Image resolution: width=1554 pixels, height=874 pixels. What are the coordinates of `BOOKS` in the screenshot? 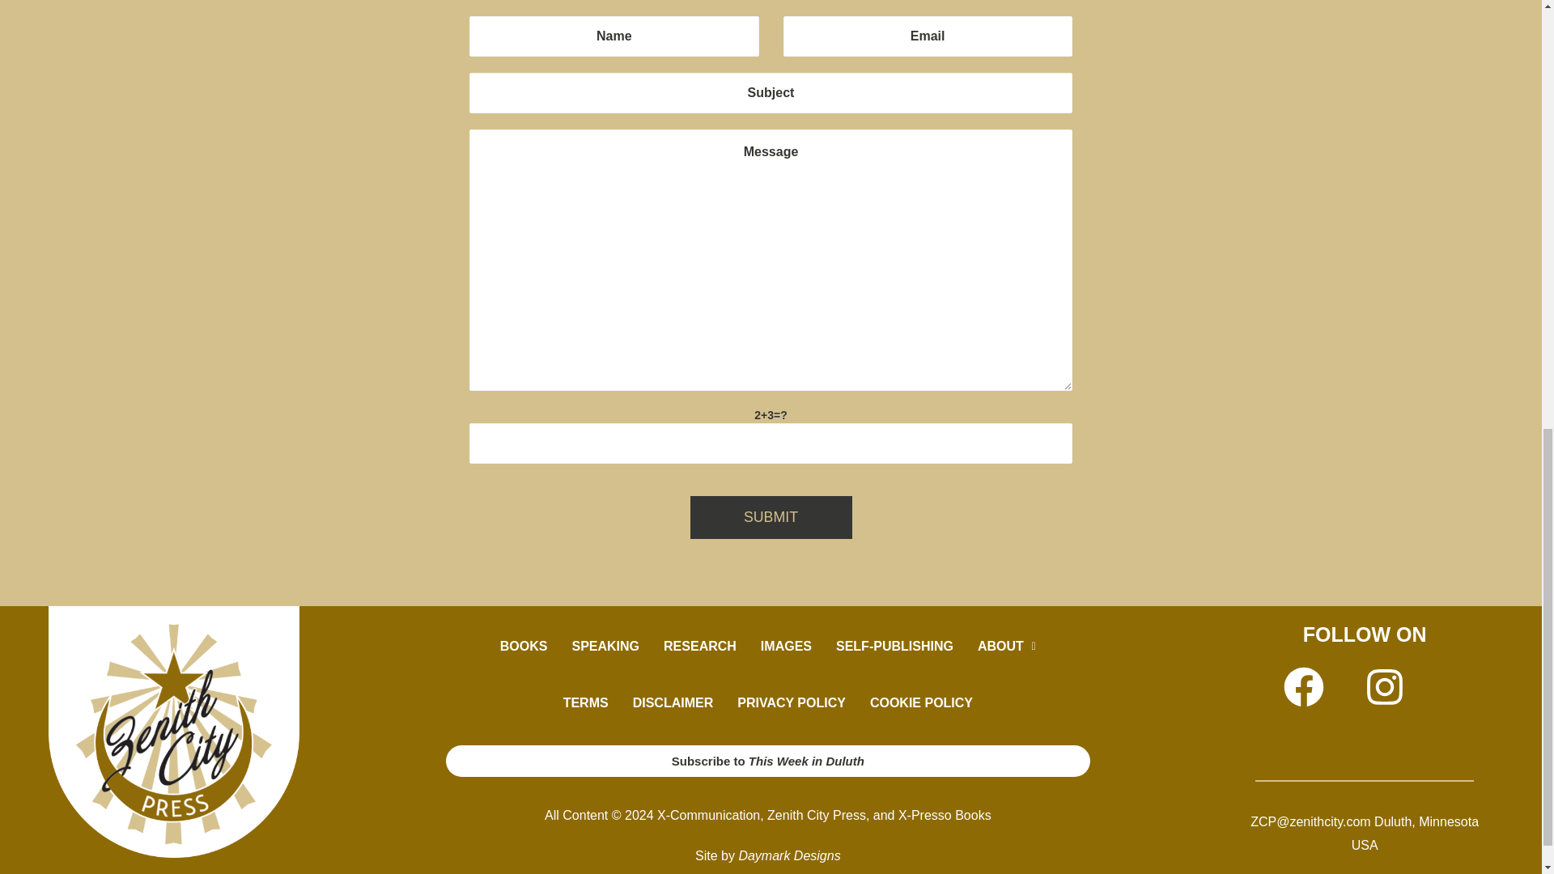 It's located at (523, 646).